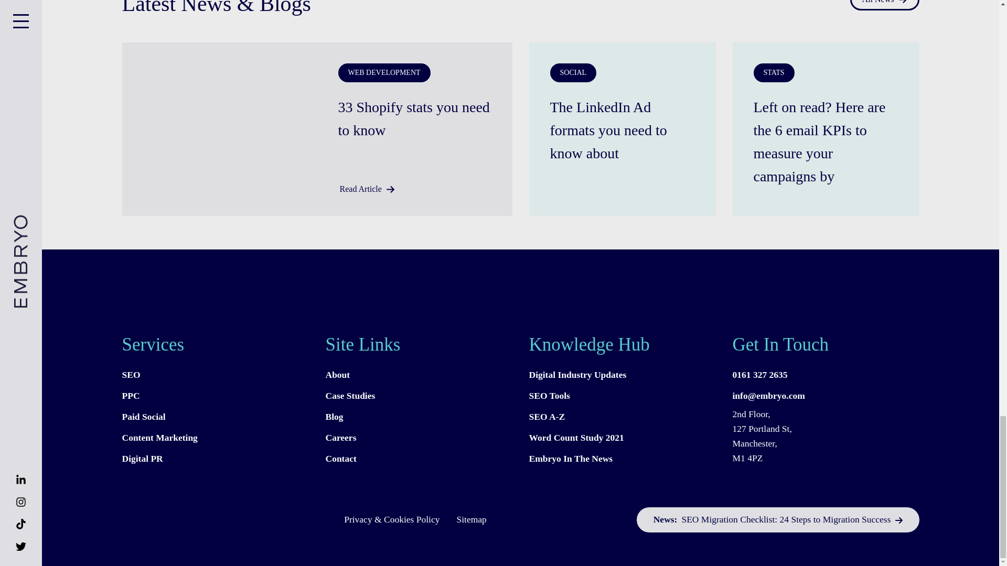 This screenshot has height=566, width=1007. What do you see at coordinates (884, 5) in the screenshot?
I see `All News` at bounding box center [884, 5].